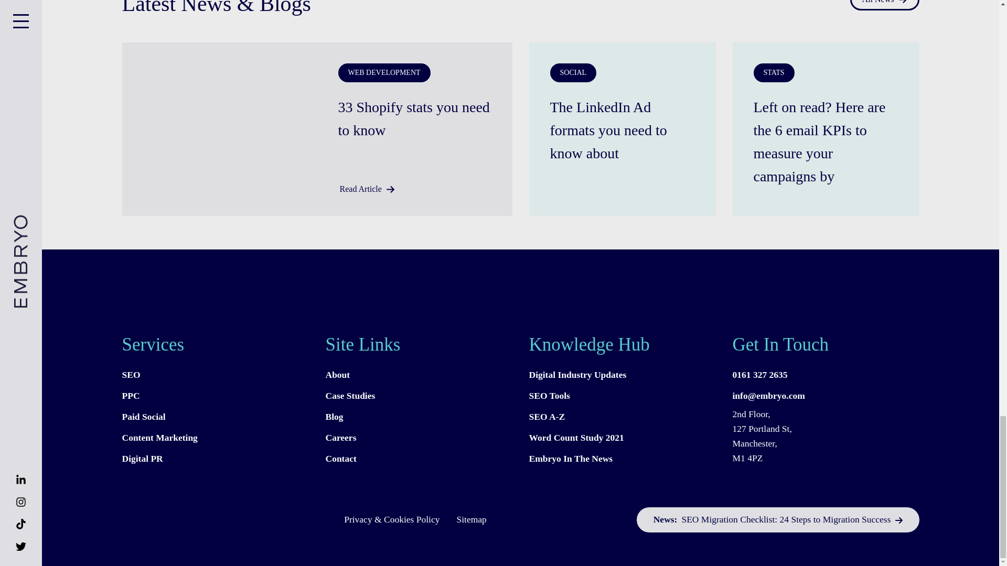 This screenshot has height=566, width=1007. What do you see at coordinates (884, 5) in the screenshot?
I see `All News` at bounding box center [884, 5].